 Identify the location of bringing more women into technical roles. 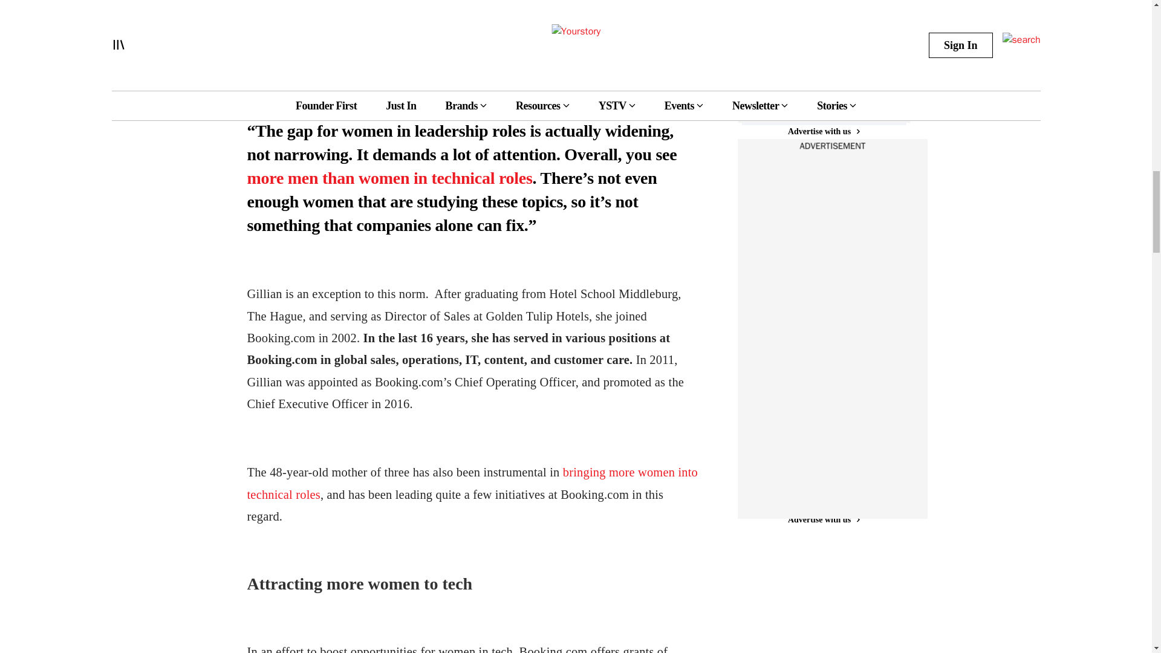
(472, 483).